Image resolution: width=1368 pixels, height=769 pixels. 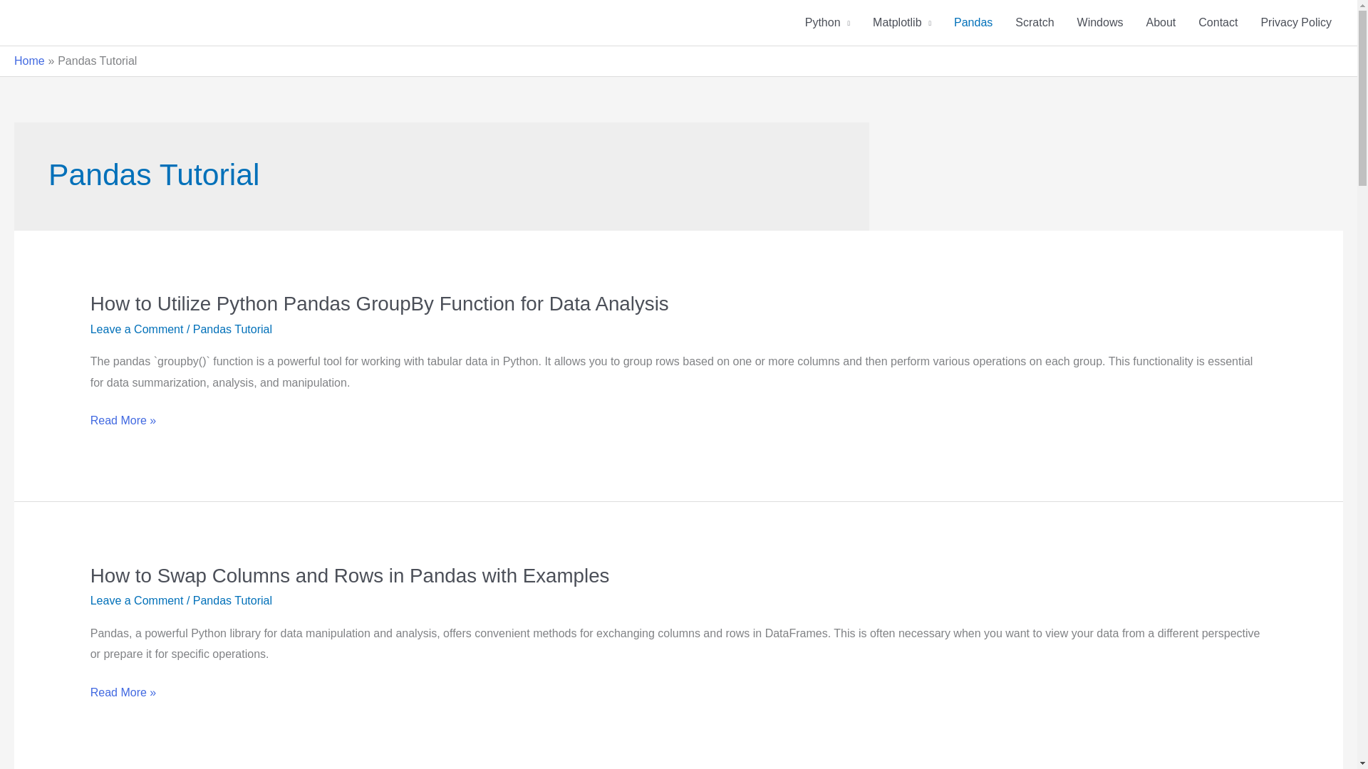 What do you see at coordinates (1160, 23) in the screenshot?
I see `About` at bounding box center [1160, 23].